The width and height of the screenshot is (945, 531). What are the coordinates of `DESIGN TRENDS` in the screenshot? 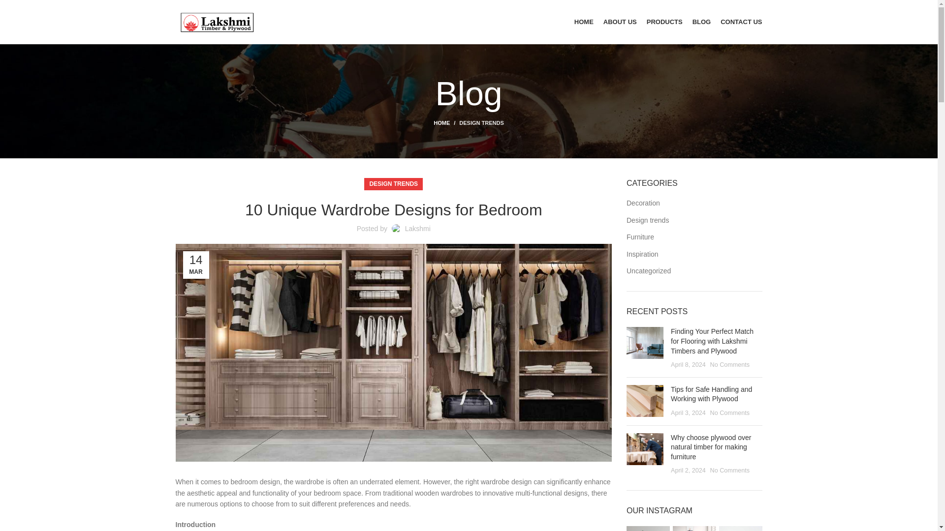 It's located at (481, 123).